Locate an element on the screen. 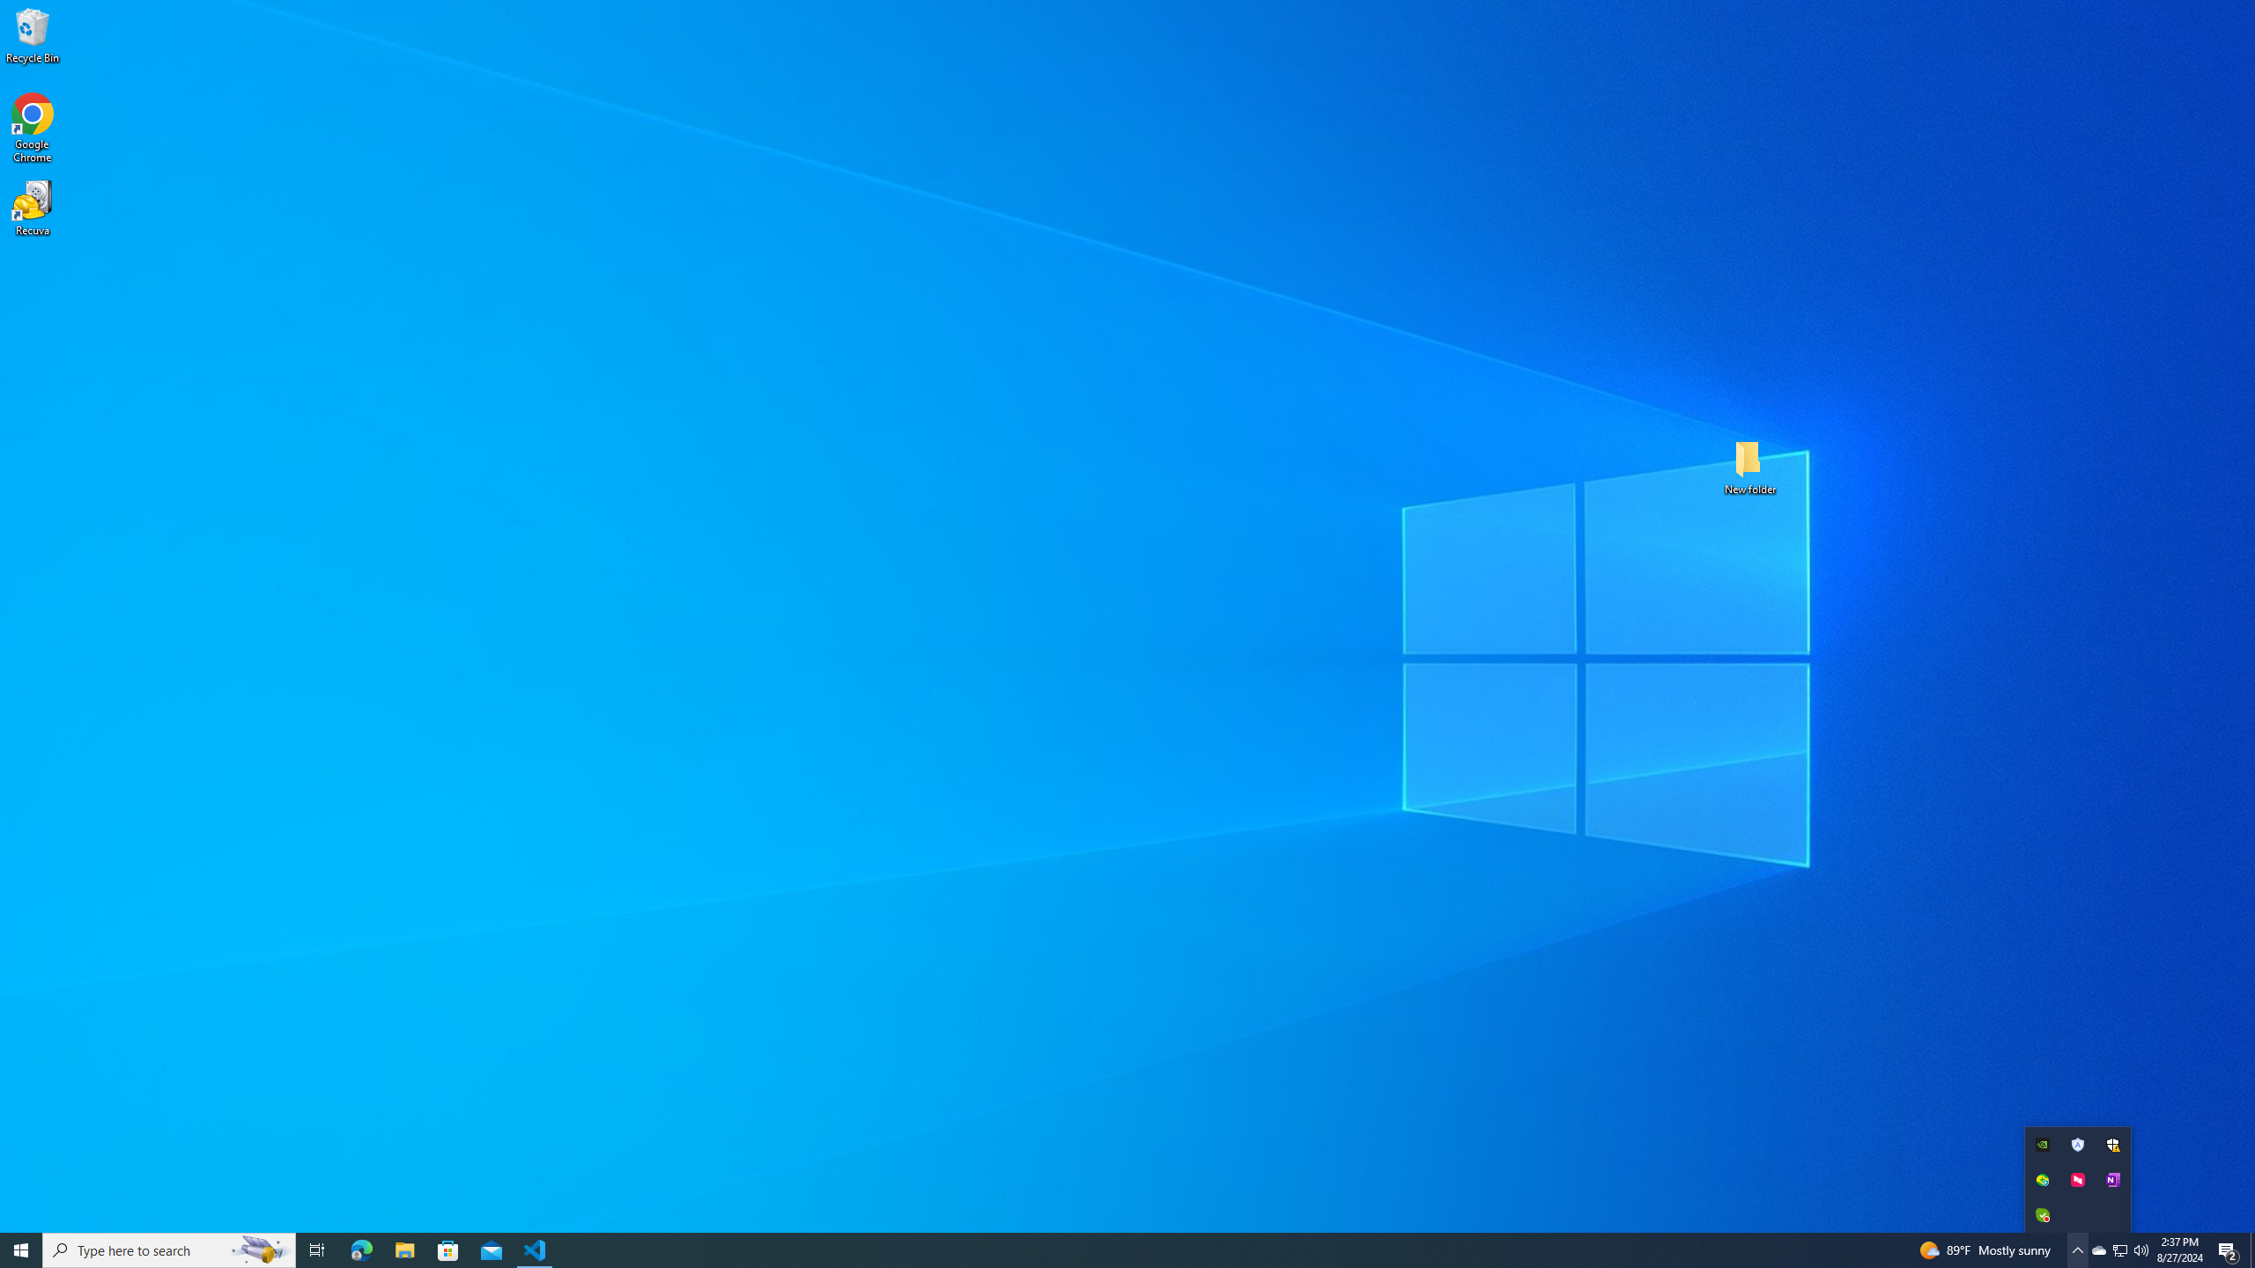 The width and height of the screenshot is (2255, 1268). NVIDIA Settings is located at coordinates (2042, 1145).